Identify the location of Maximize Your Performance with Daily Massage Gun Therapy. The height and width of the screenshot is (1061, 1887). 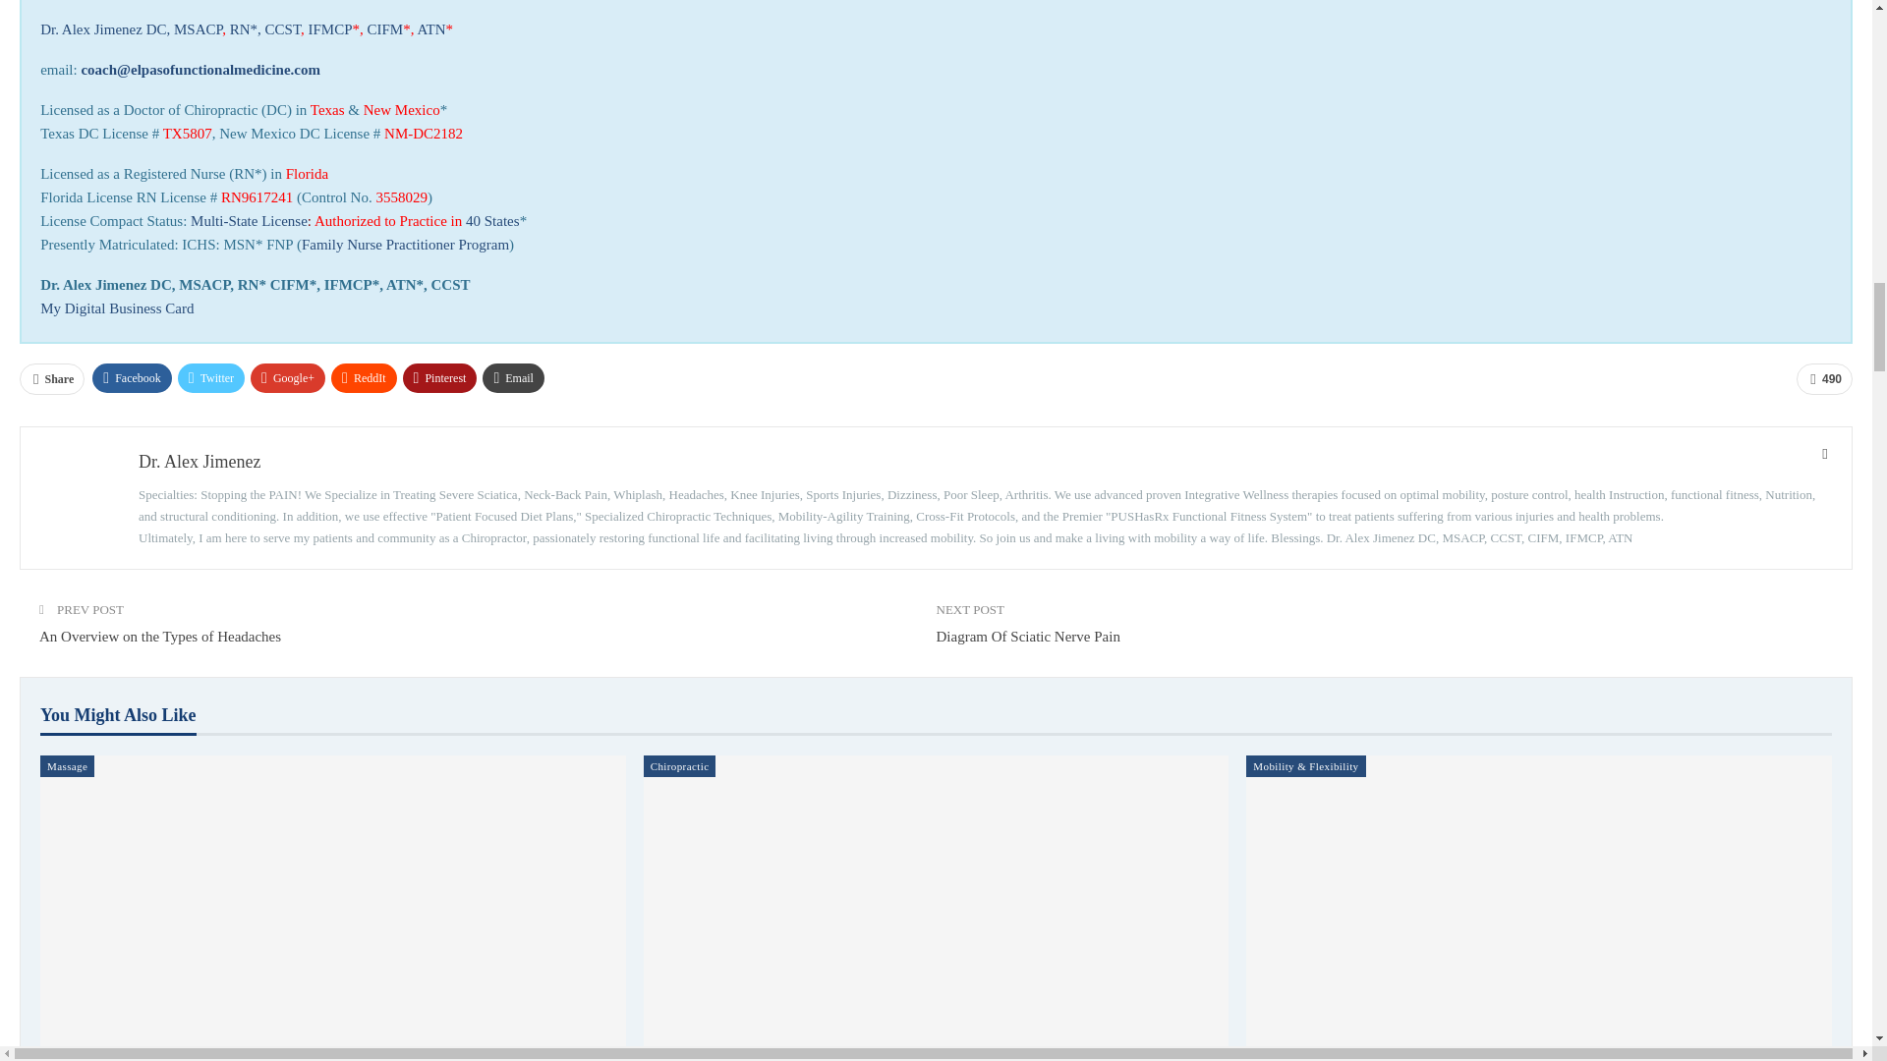
(332, 908).